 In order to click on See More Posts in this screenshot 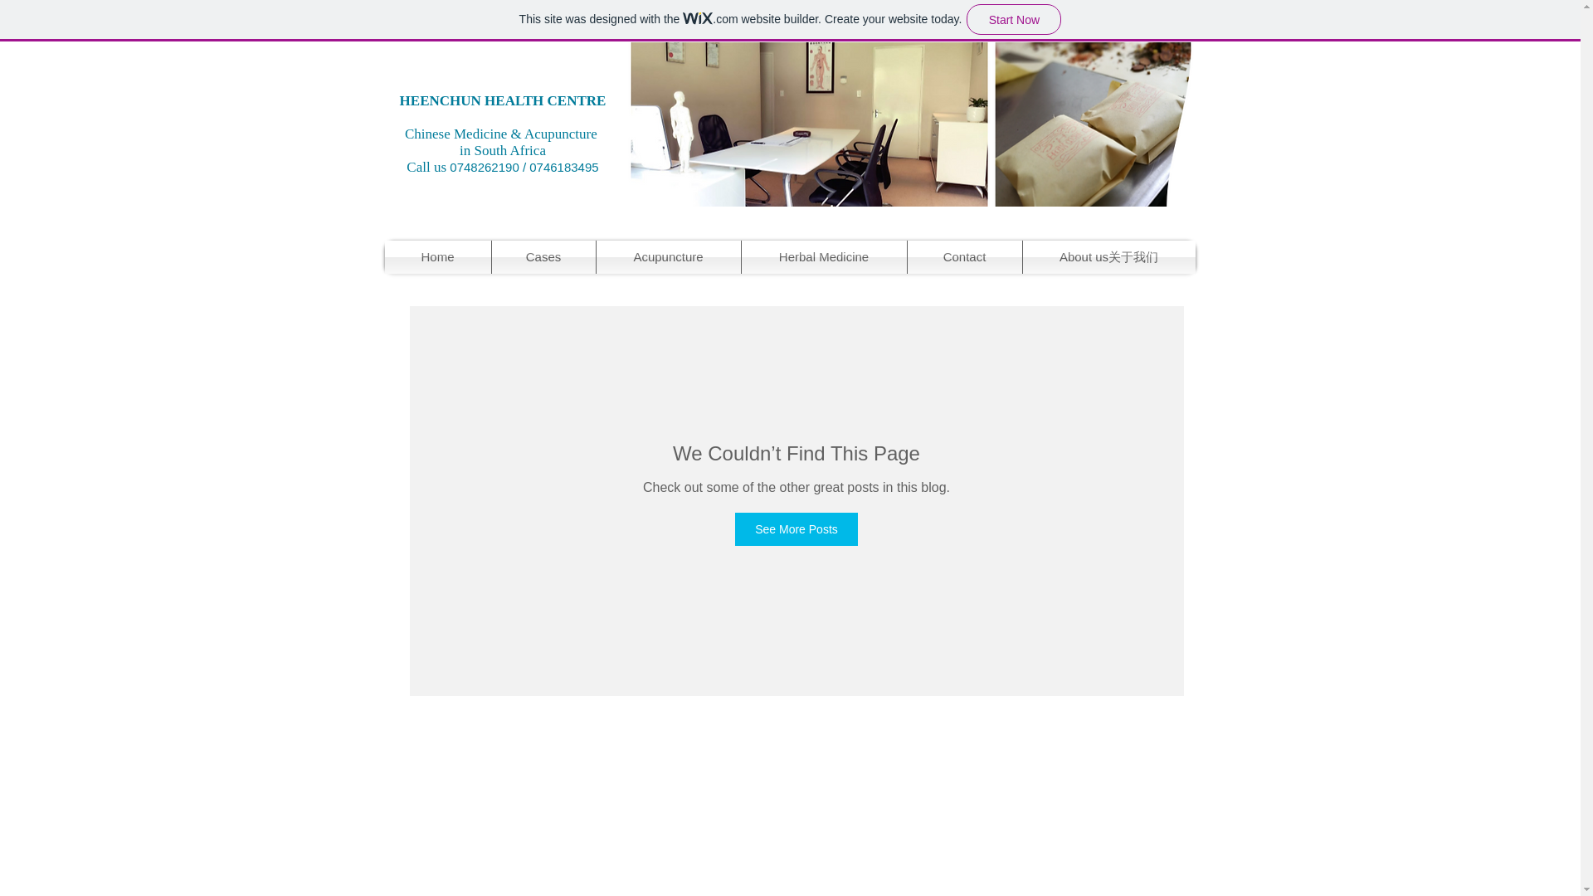, I will do `click(796, 528)`.